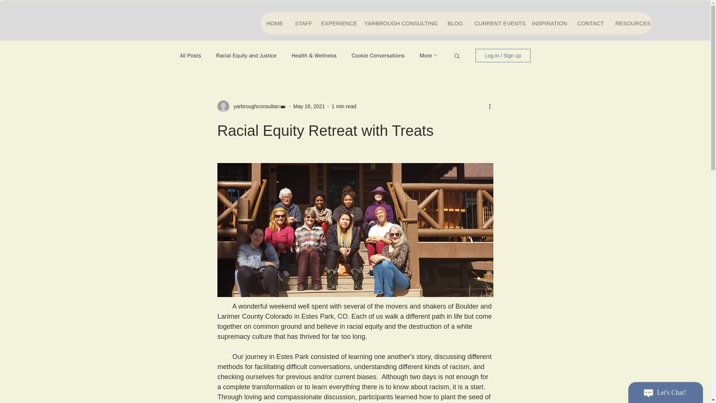  I want to click on RESOURCES, so click(630, 23).